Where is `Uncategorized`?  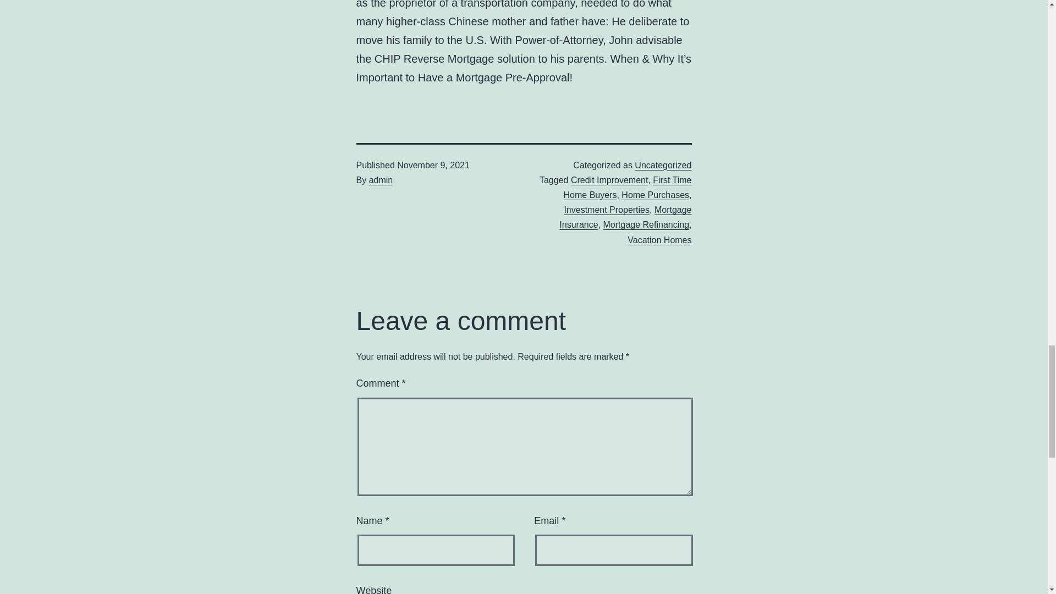 Uncategorized is located at coordinates (663, 165).